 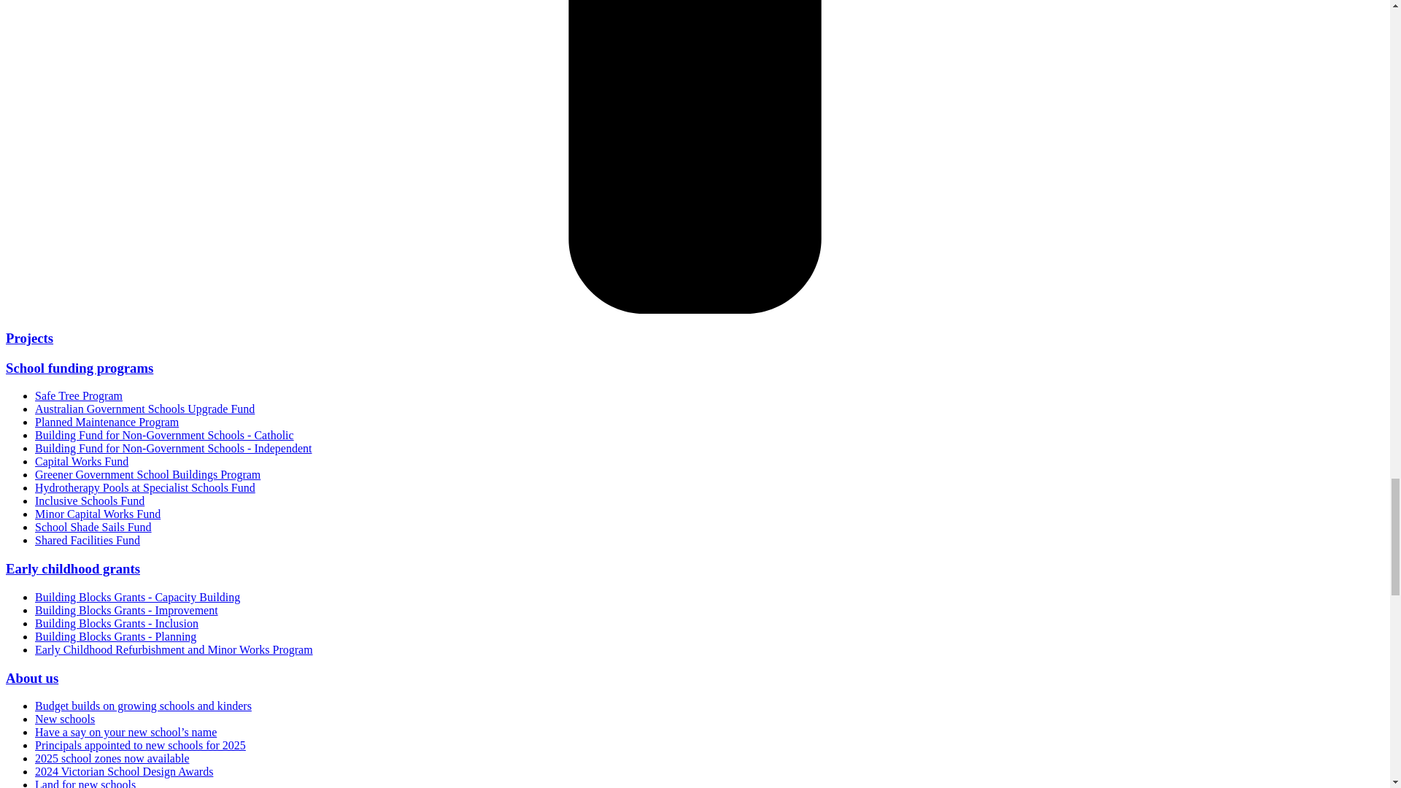 What do you see at coordinates (127, 610) in the screenshot?
I see `Building Blocks Grants - Improvement` at bounding box center [127, 610].